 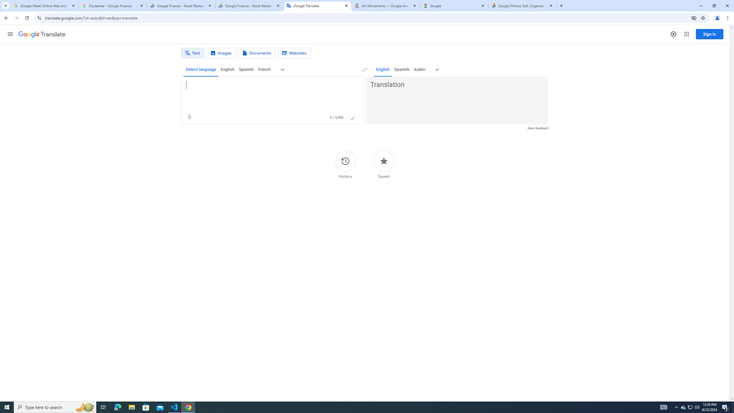 I want to click on Spanish, so click(x=402, y=69).